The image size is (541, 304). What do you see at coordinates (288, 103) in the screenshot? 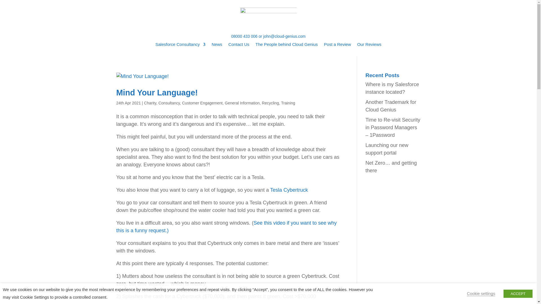
I see `Training` at bounding box center [288, 103].